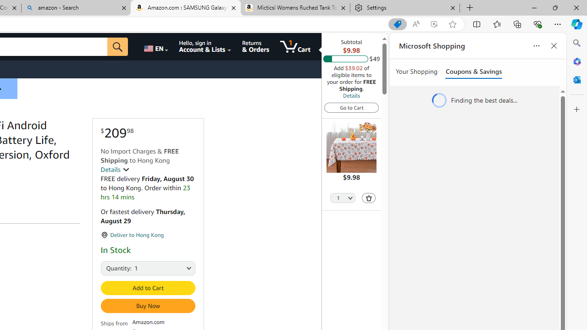  I want to click on Choose a language for shopping., so click(155, 47).